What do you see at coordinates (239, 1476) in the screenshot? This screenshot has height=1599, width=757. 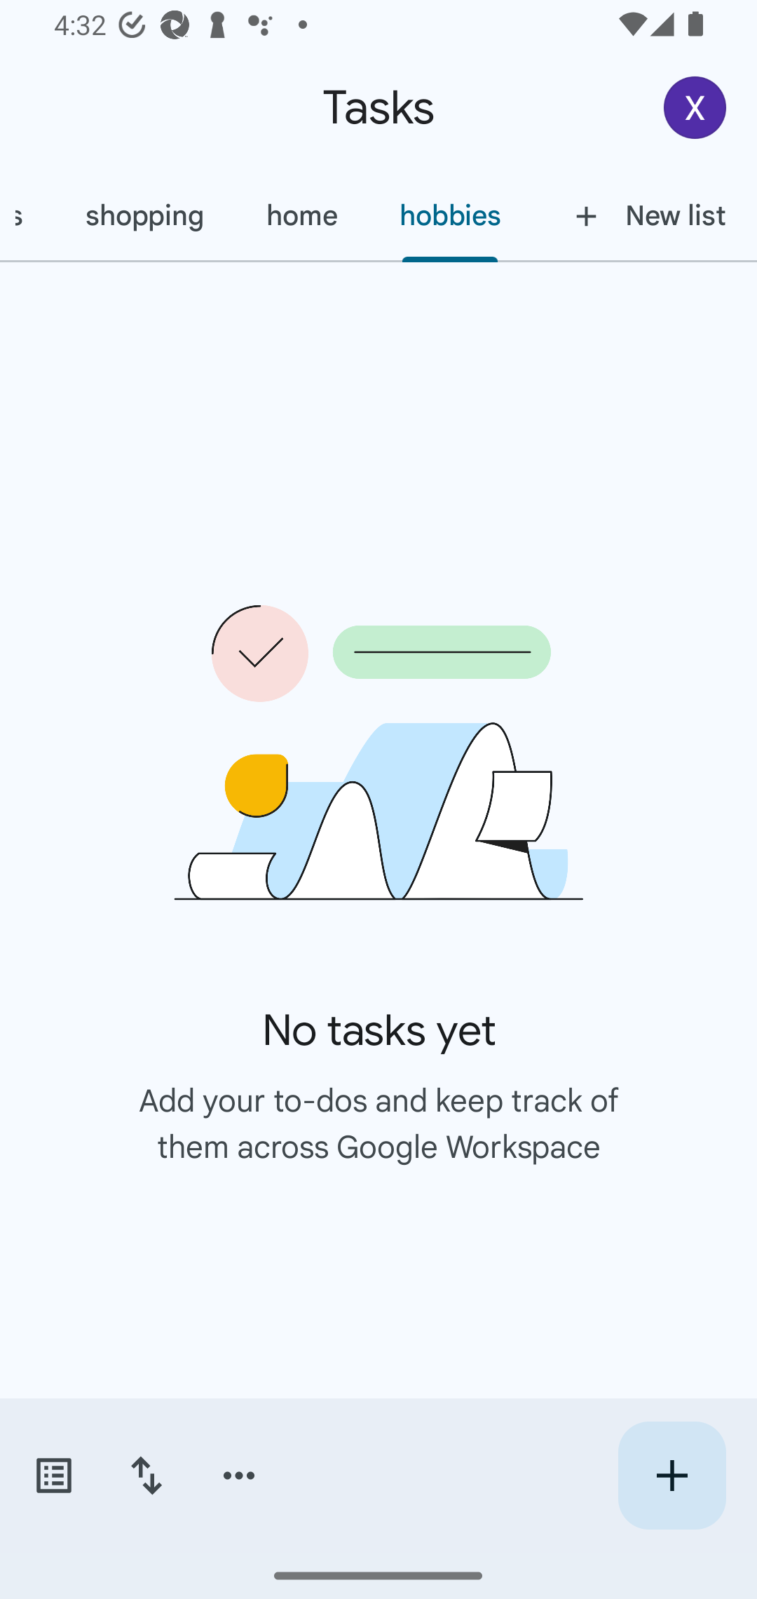 I see `More options` at bounding box center [239, 1476].